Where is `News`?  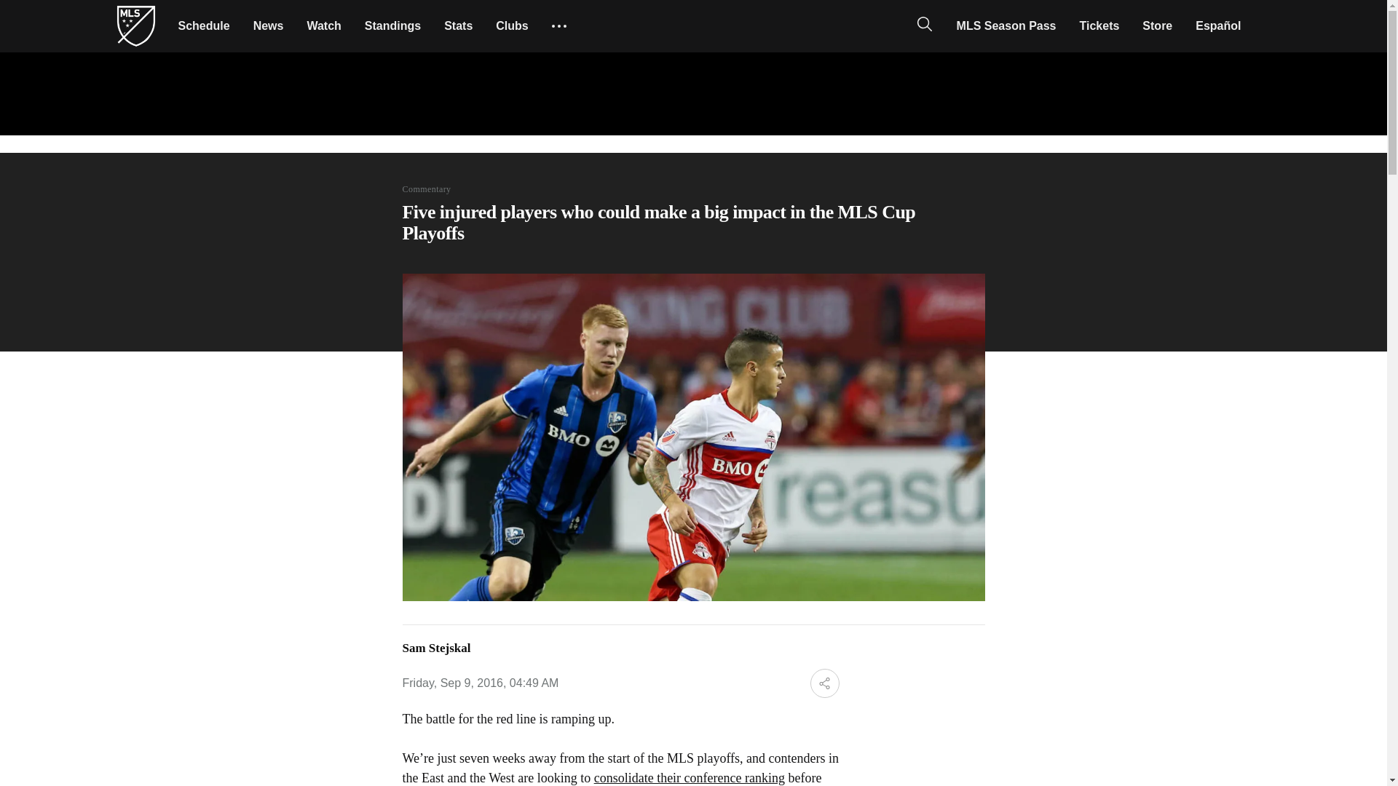
News is located at coordinates (268, 25).